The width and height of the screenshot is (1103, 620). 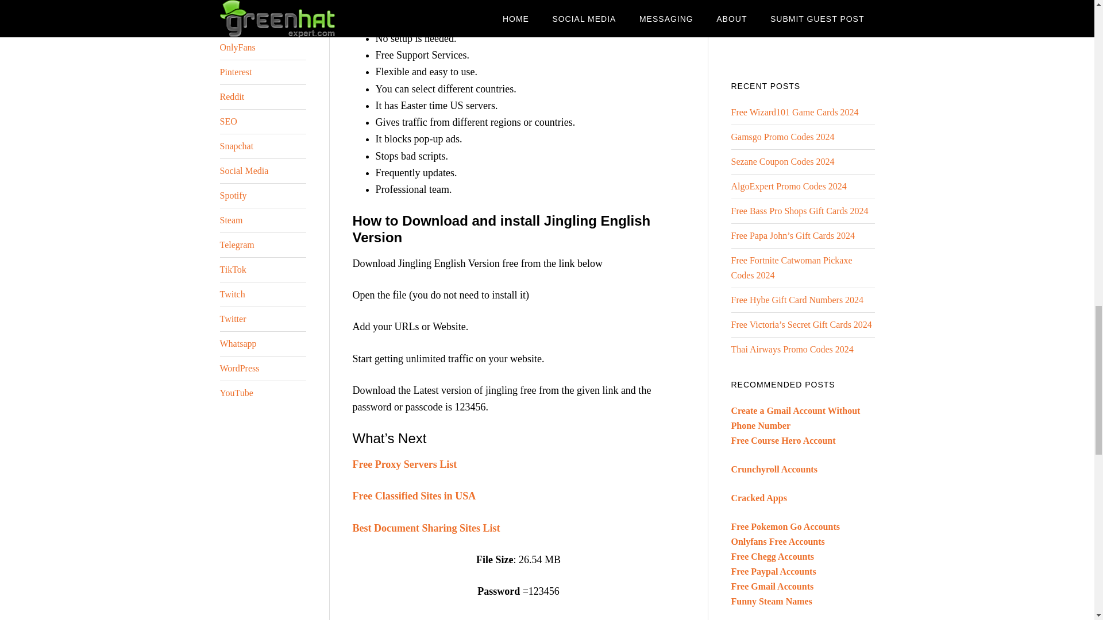 I want to click on Best Document Sharing Sites List, so click(x=426, y=528).